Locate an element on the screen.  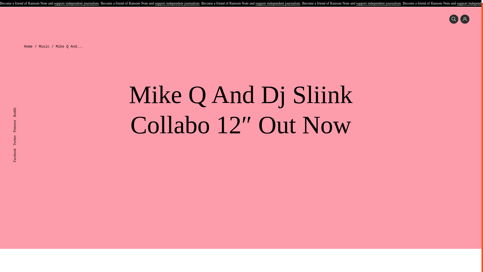
Pinterest is located at coordinates (19, 119).